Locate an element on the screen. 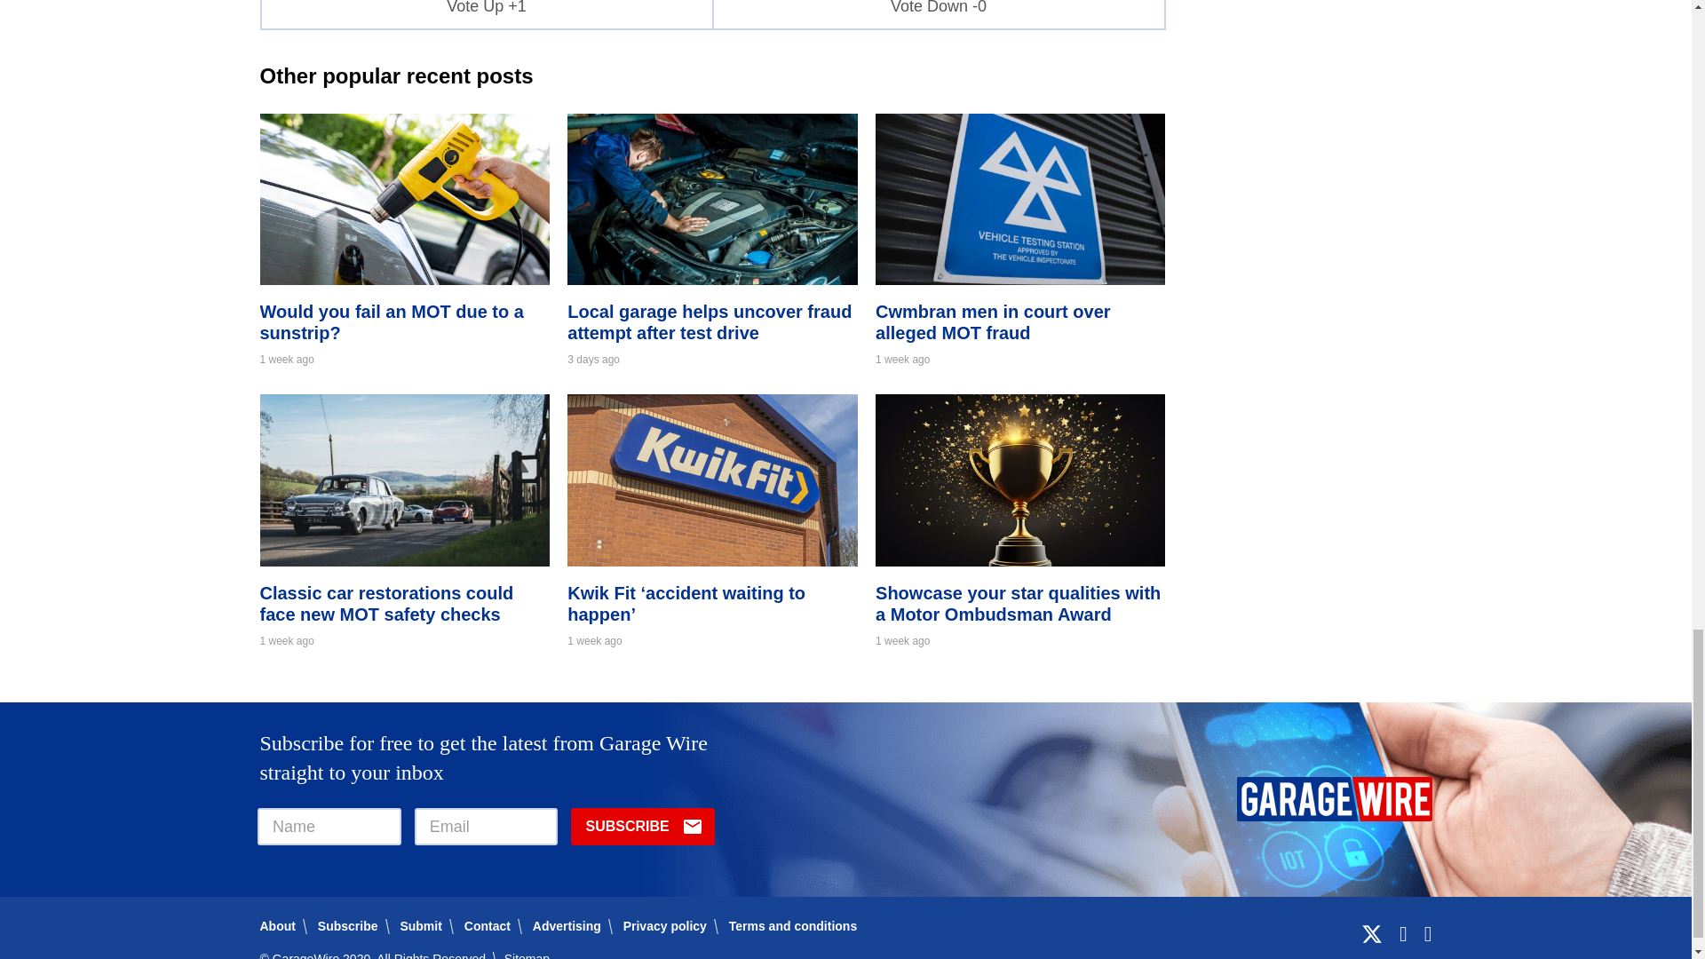 The image size is (1705, 959). Local garage helps uncover fraud attempt after test drive is located at coordinates (712, 279).